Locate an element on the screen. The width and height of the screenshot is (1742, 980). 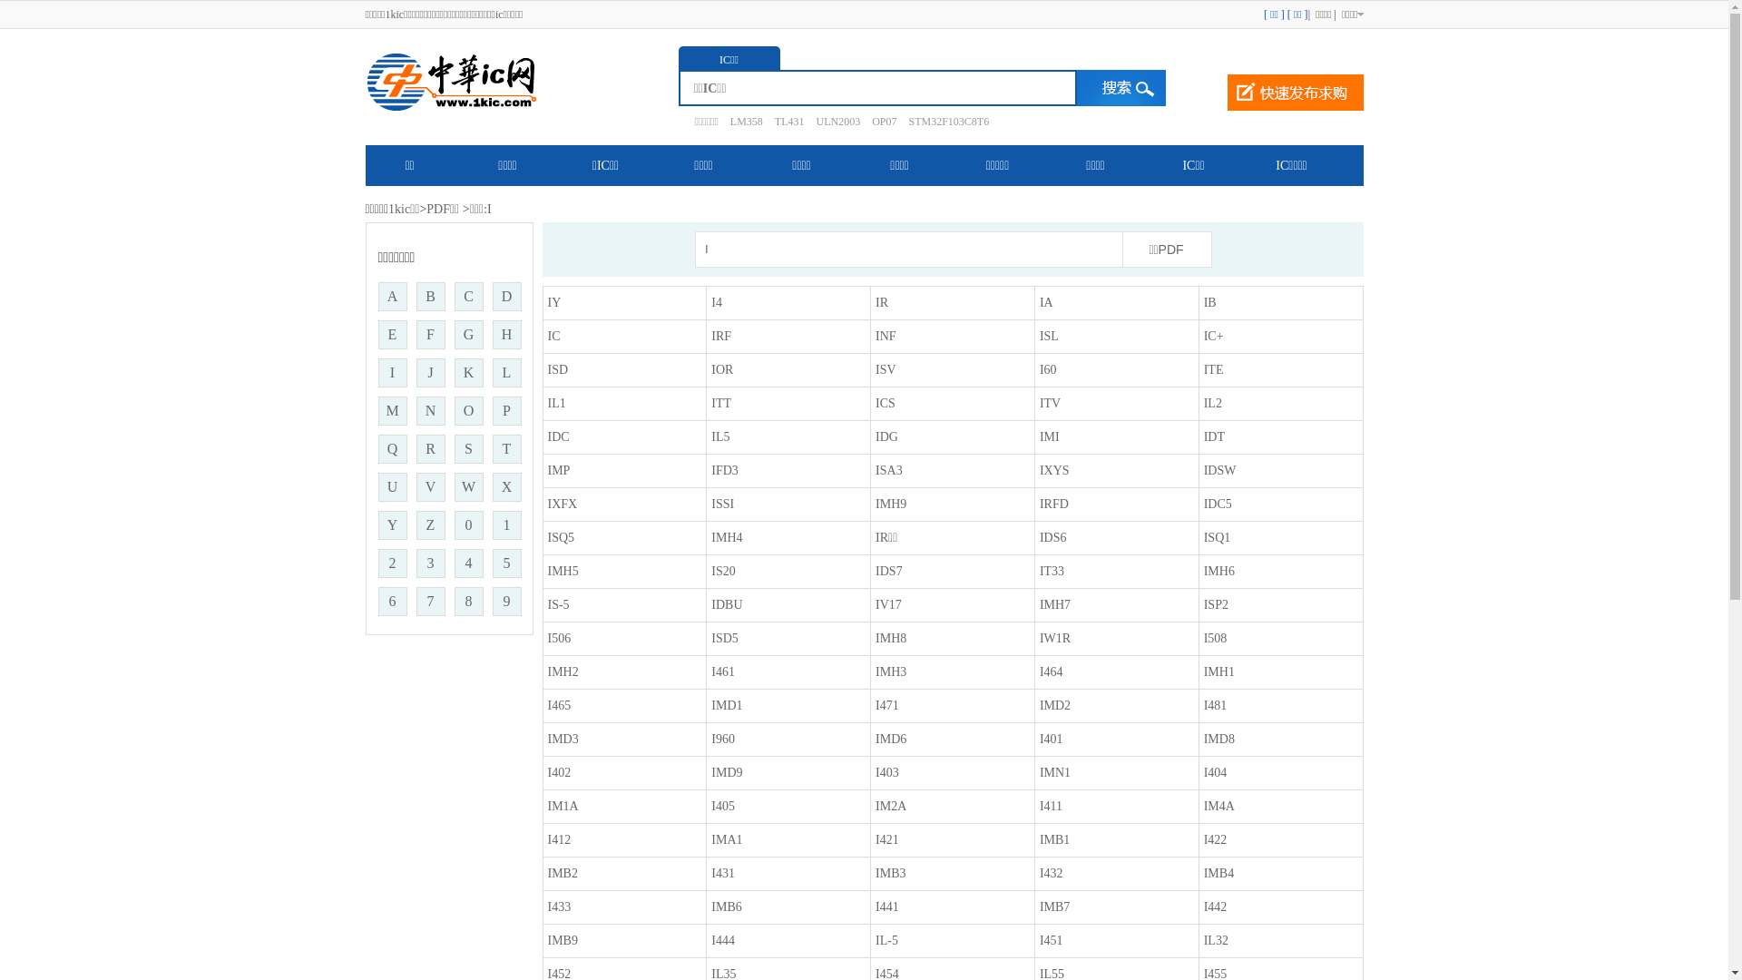
D is located at coordinates (506, 297).